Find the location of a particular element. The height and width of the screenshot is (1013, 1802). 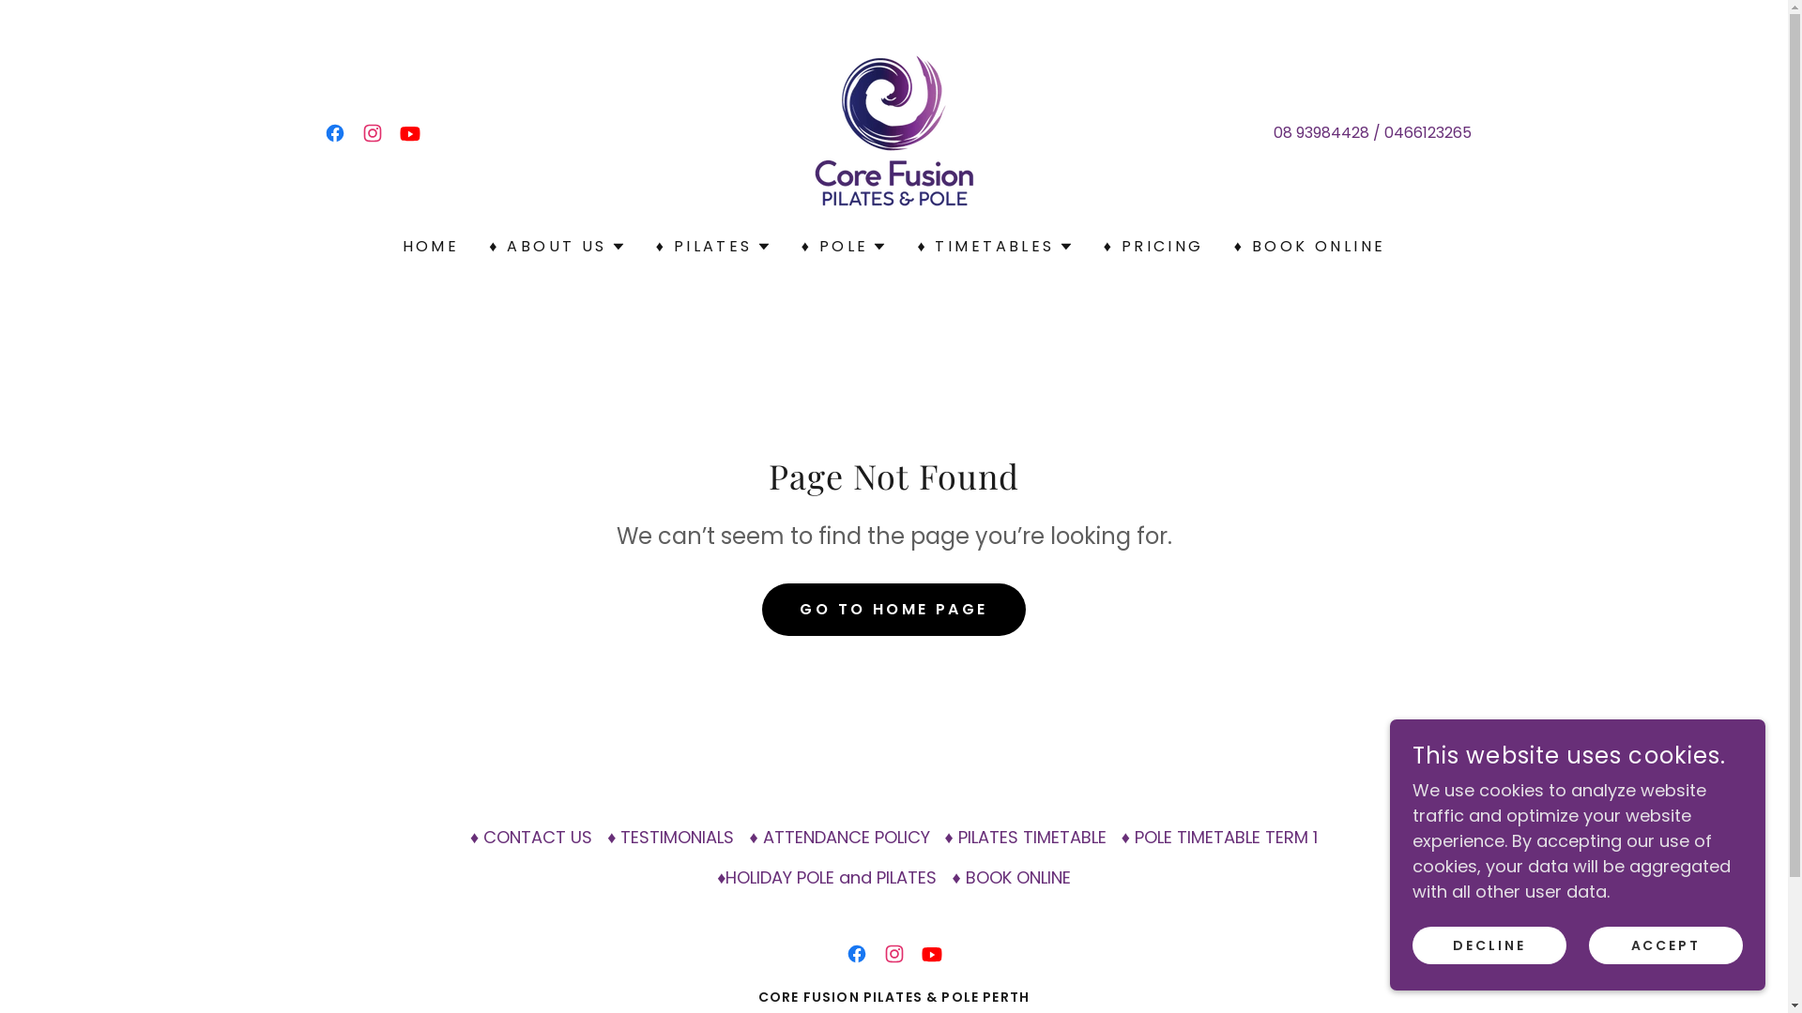

ACCEPT is located at coordinates (1666, 945).